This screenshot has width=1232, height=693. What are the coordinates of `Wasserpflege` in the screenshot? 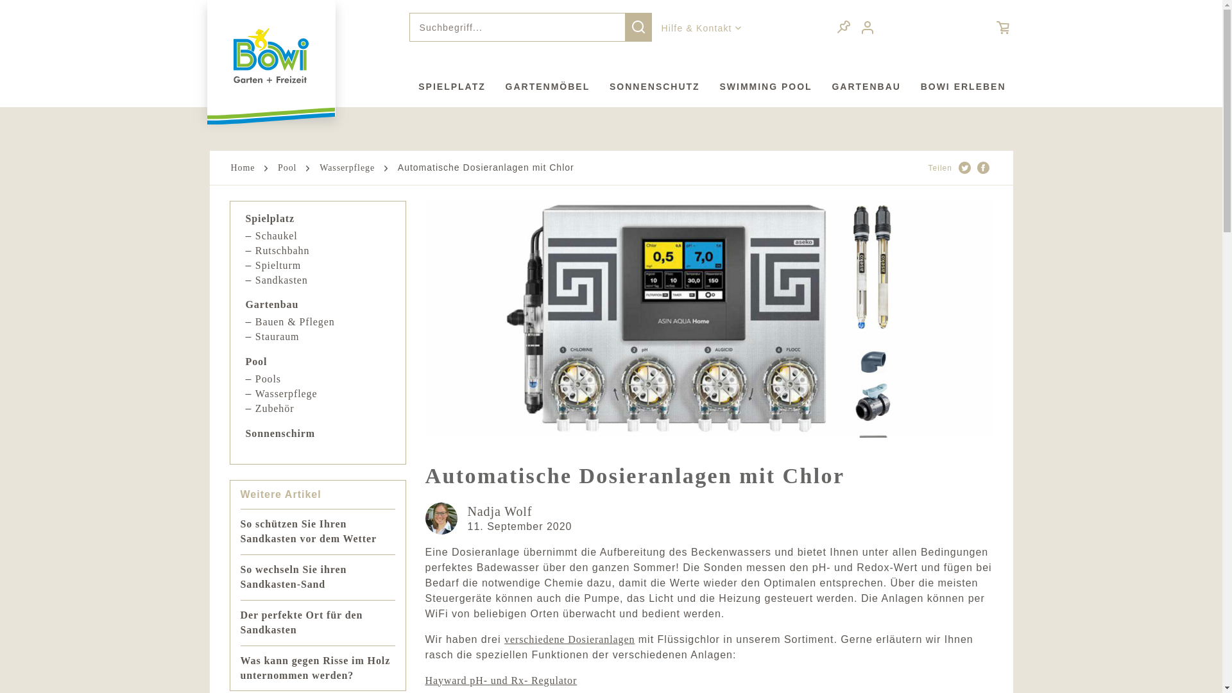 It's located at (347, 168).